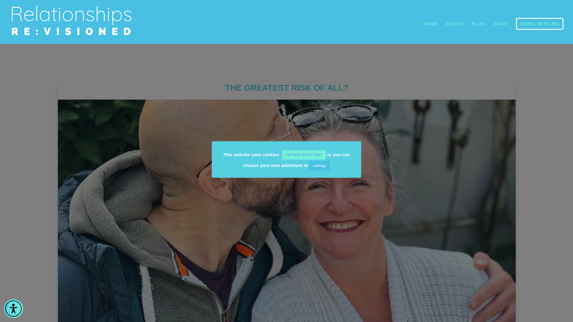 The width and height of the screenshot is (573, 322). Describe the element at coordinates (479, 33) in the screenshot. I see `BLOG` at that location.